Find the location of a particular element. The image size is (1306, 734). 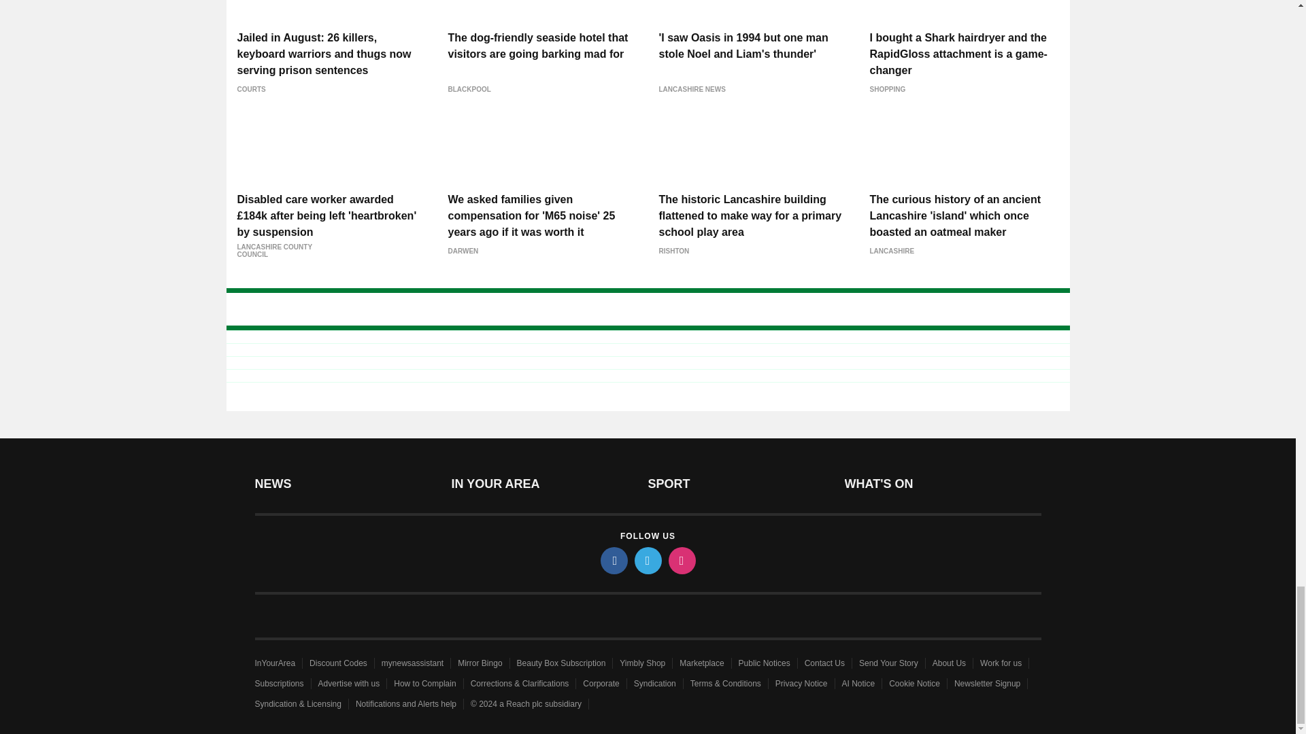

facebook is located at coordinates (613, 560).